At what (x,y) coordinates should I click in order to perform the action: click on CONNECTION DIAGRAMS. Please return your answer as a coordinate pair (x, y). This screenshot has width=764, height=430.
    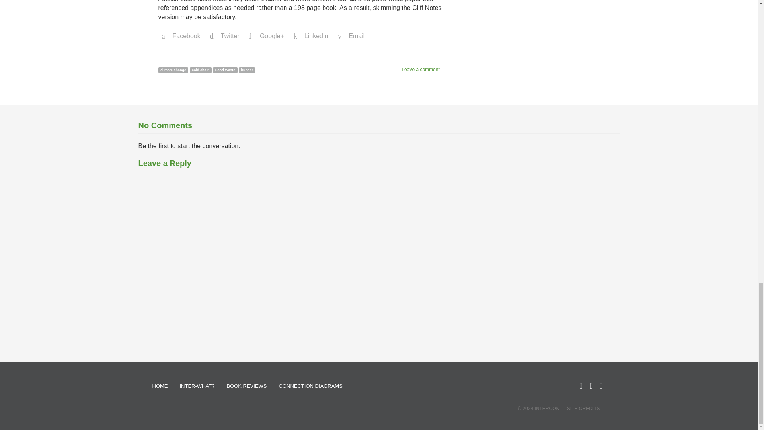
    Looking at the image, I should click on (310, 386).